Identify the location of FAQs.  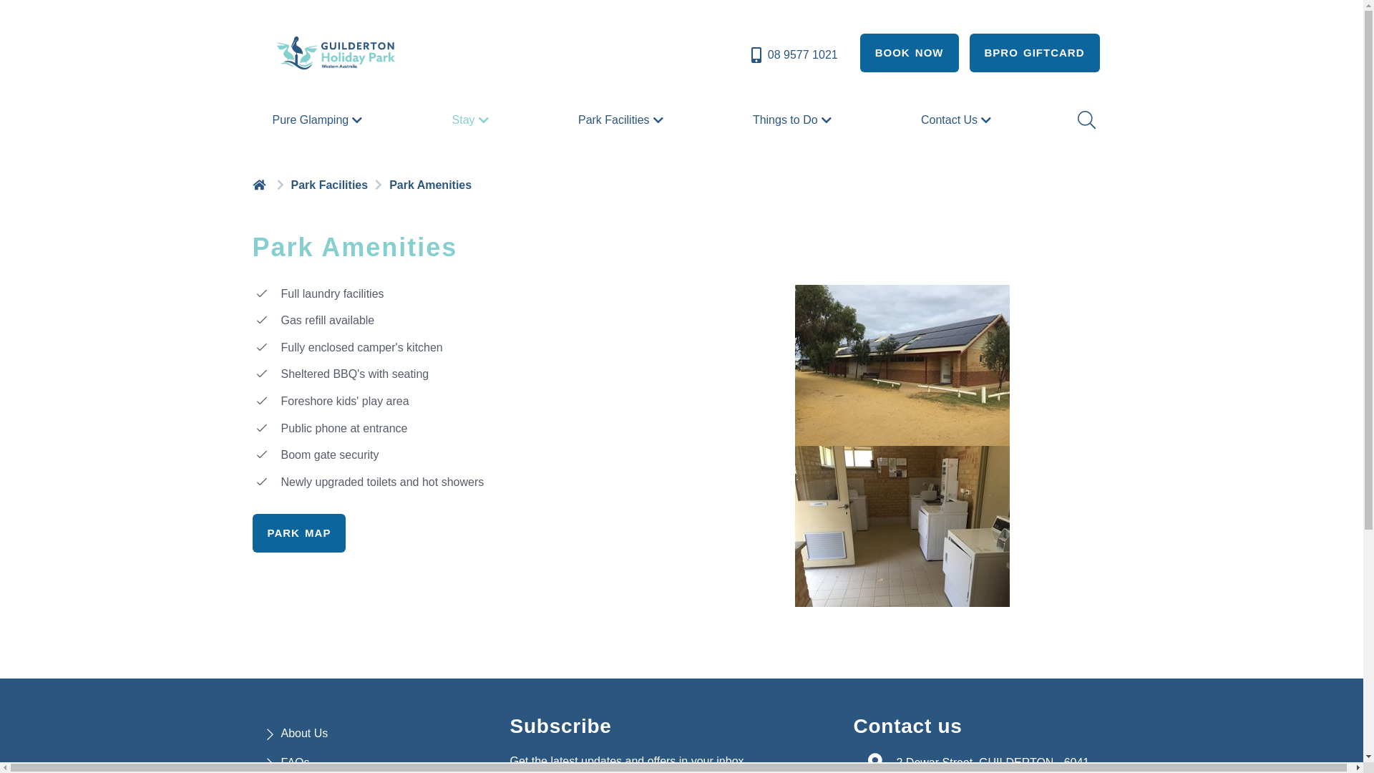
(295, 763).